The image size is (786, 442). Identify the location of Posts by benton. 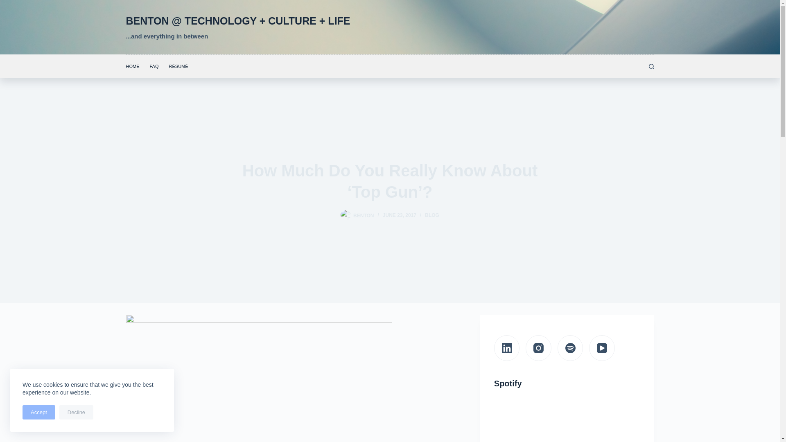
(364, 215).